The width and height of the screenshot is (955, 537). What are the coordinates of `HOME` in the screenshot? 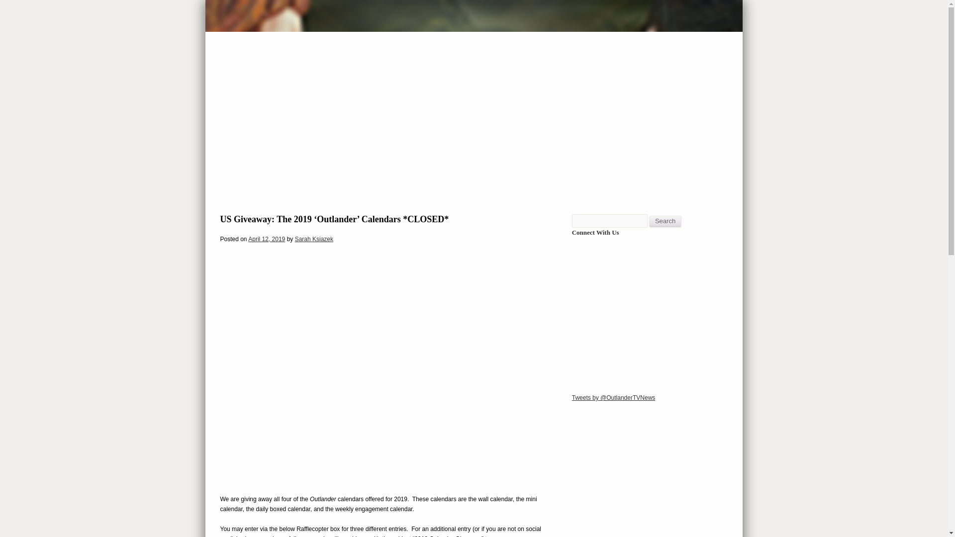 It's located at (370, 134).